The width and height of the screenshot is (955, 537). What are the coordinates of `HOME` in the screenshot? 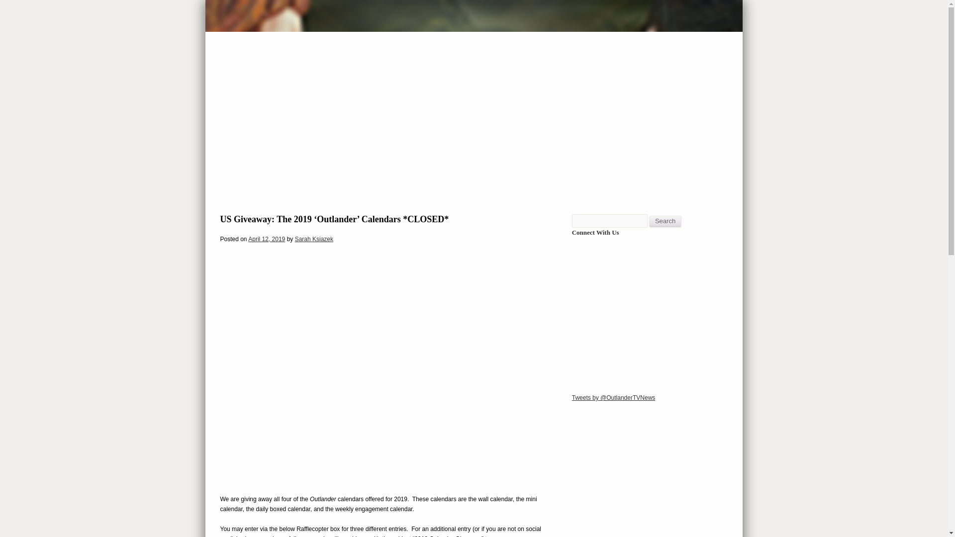 It's located at (370, 134).